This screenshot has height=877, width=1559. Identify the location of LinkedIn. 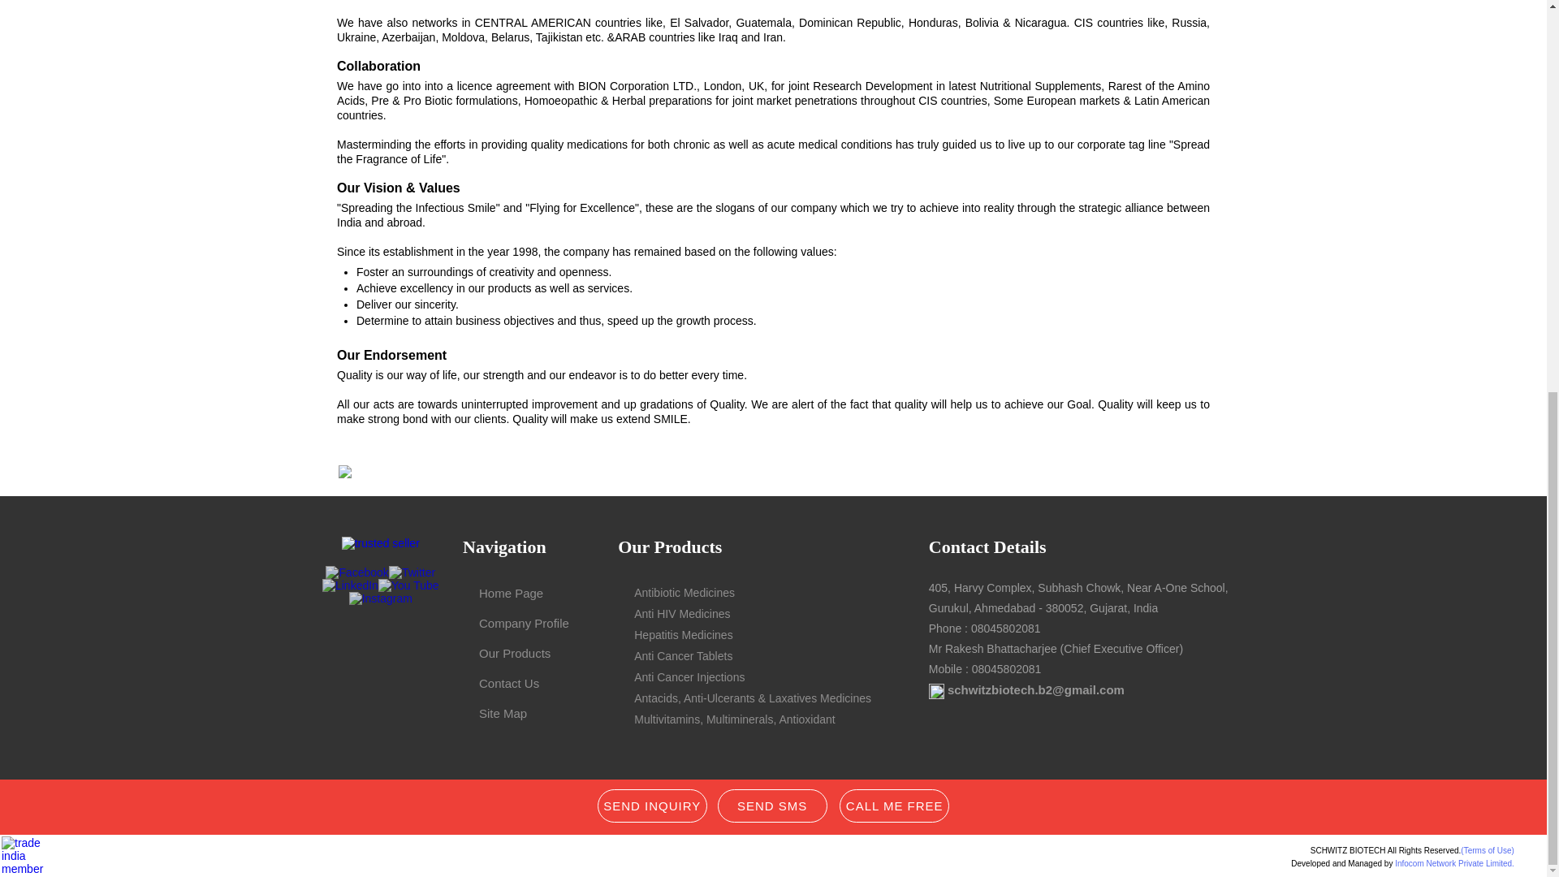
(351, 585).